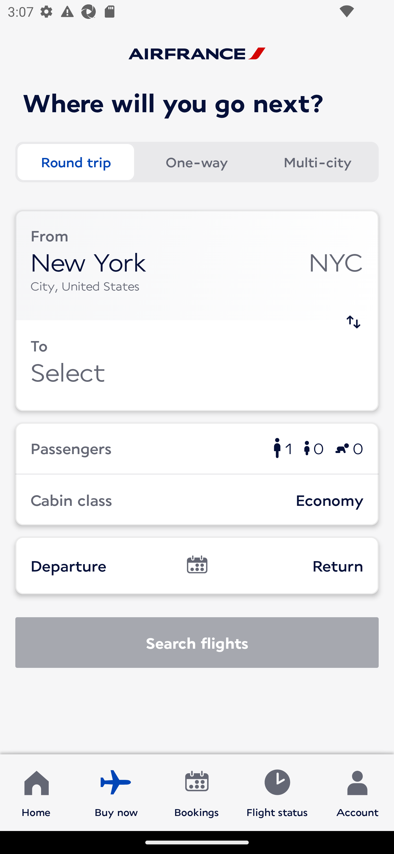 The width and height of the screenshot is (394, 854). What do you see at coordinates (277, 792) in the screenshot?
I see `Flight status` at bounding box center [277, 792].